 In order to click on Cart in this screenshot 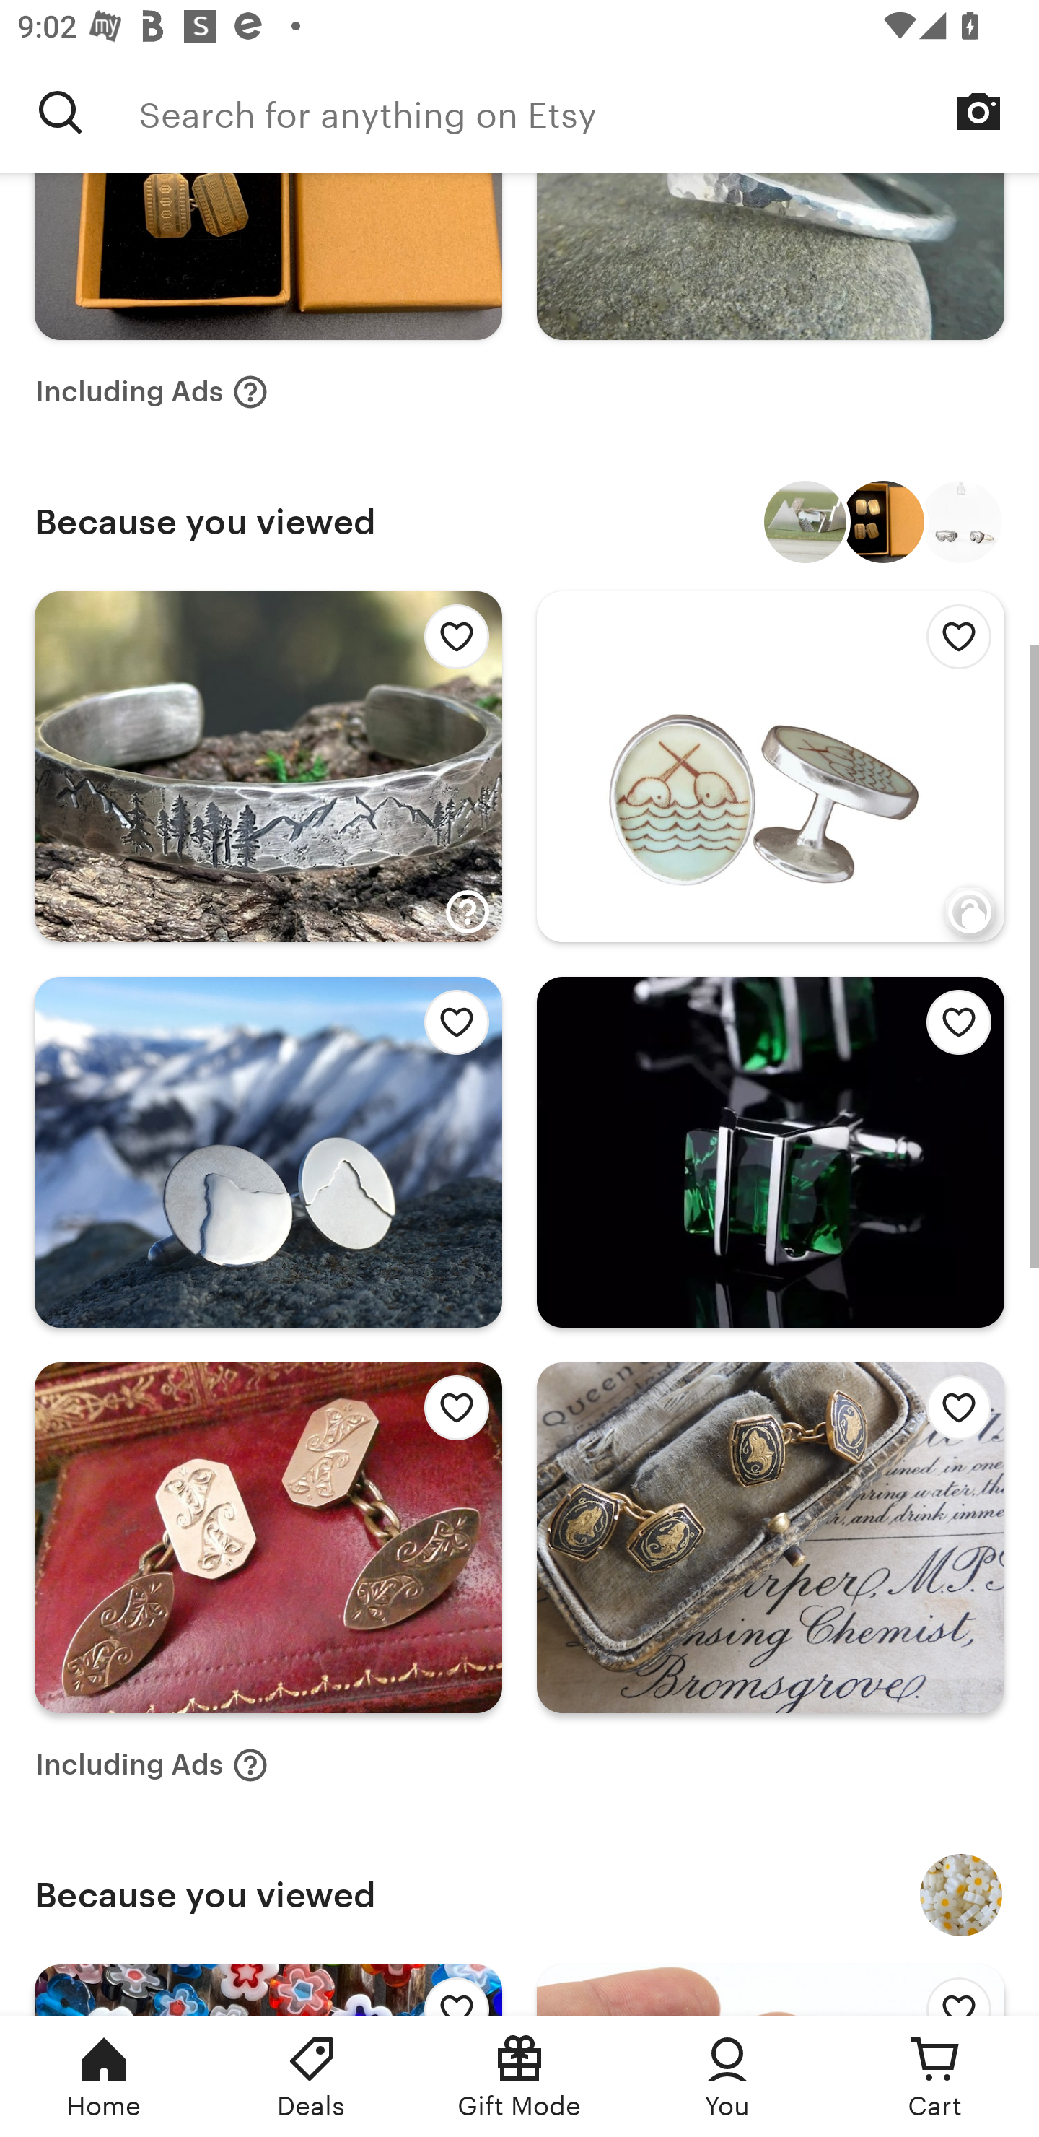, I will do `click(935, 2076)`.